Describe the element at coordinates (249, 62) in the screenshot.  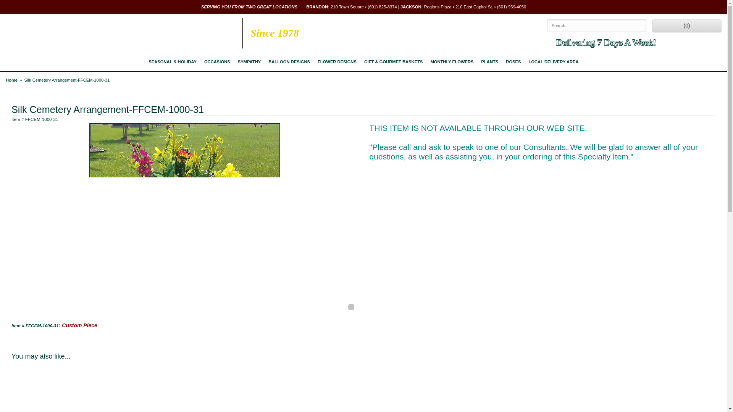
I see `SYMPATHY` at that location.